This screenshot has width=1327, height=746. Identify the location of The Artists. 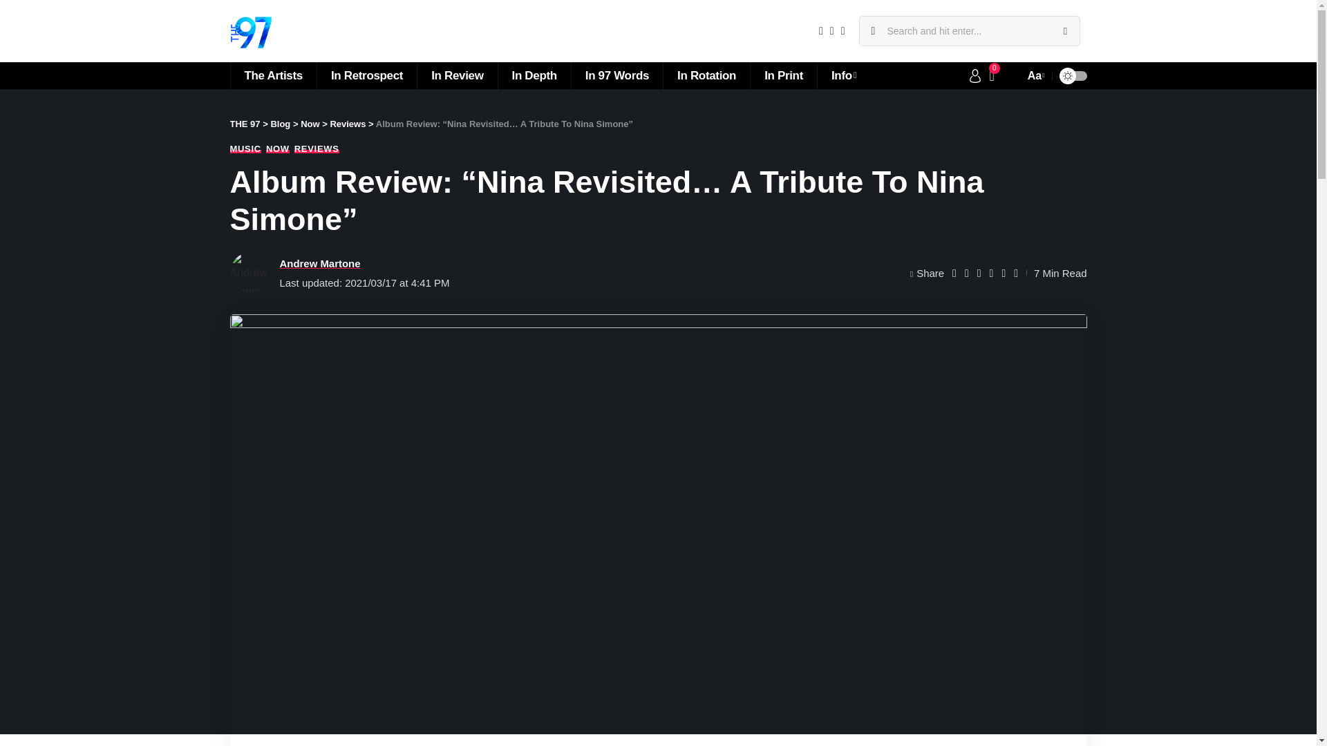
(272, 75).